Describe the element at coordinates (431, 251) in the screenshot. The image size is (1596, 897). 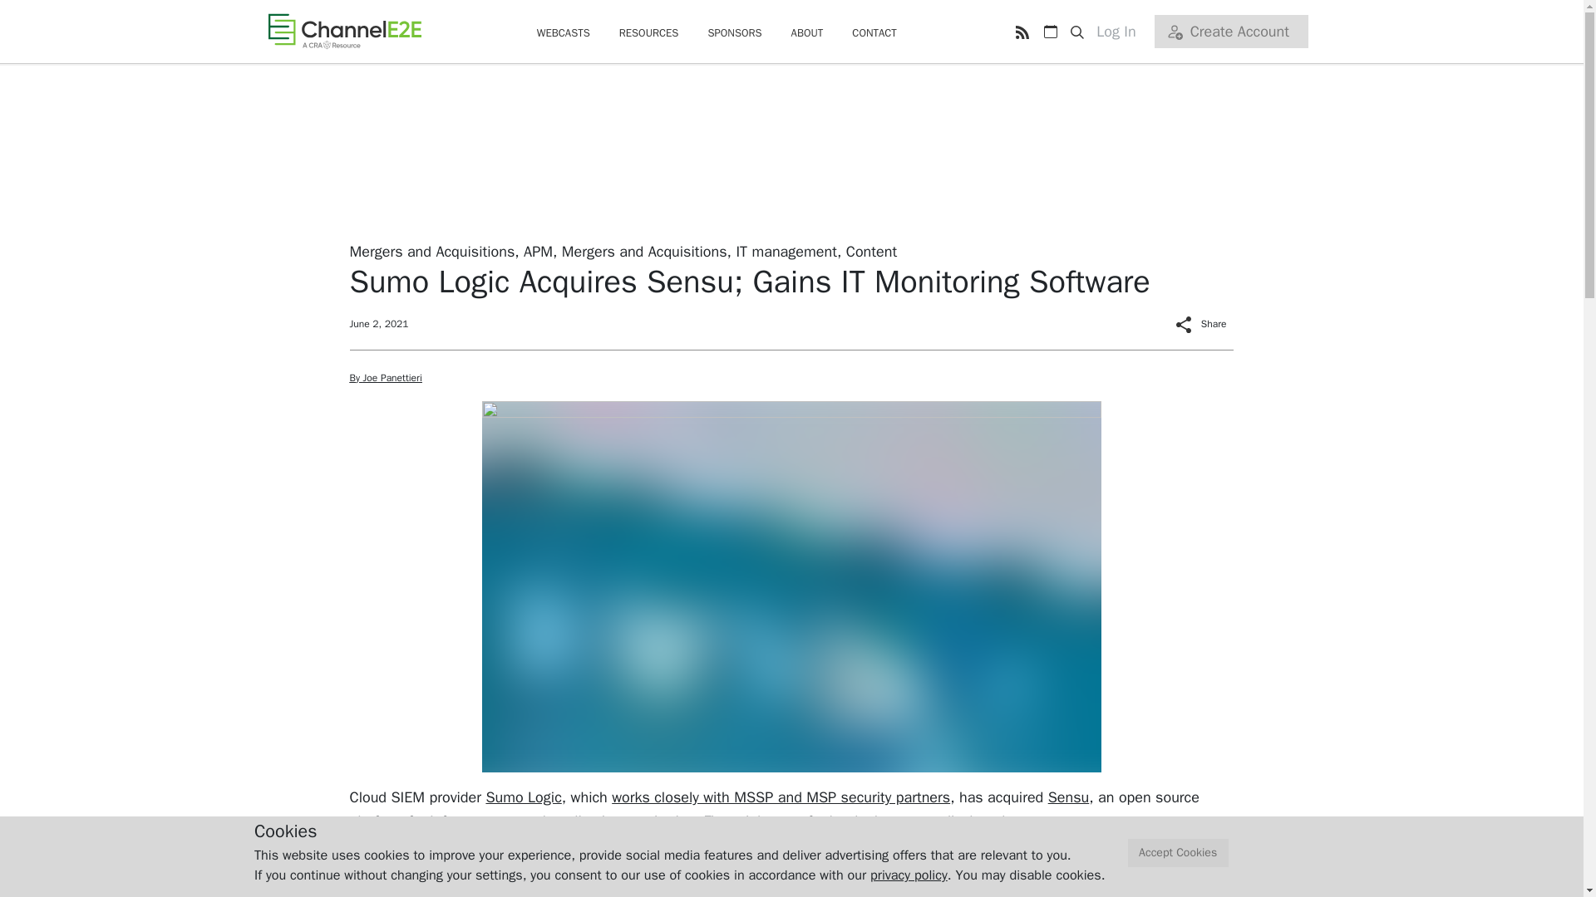
I see `Mergers and Acquisitions` at that location.